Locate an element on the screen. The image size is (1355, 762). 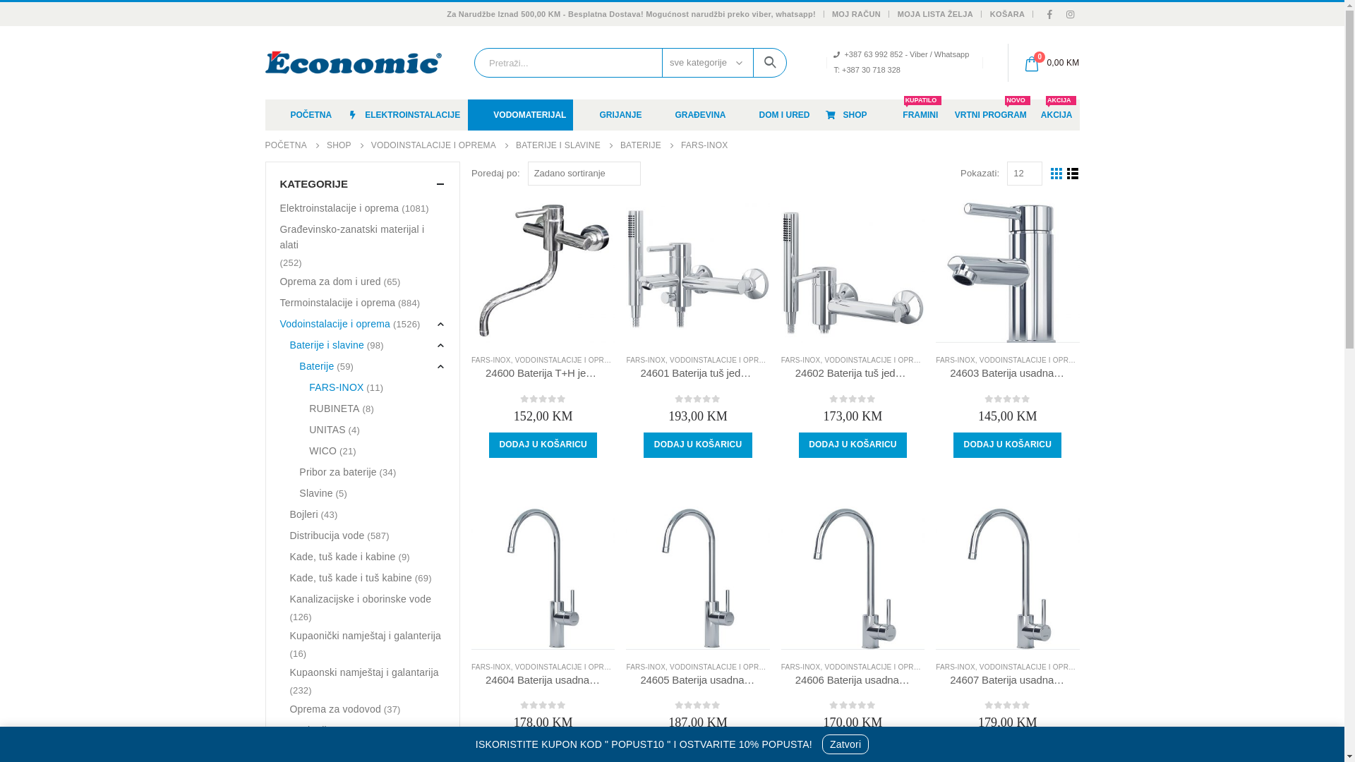
BATERIJE is located at coordinates (641, 145).